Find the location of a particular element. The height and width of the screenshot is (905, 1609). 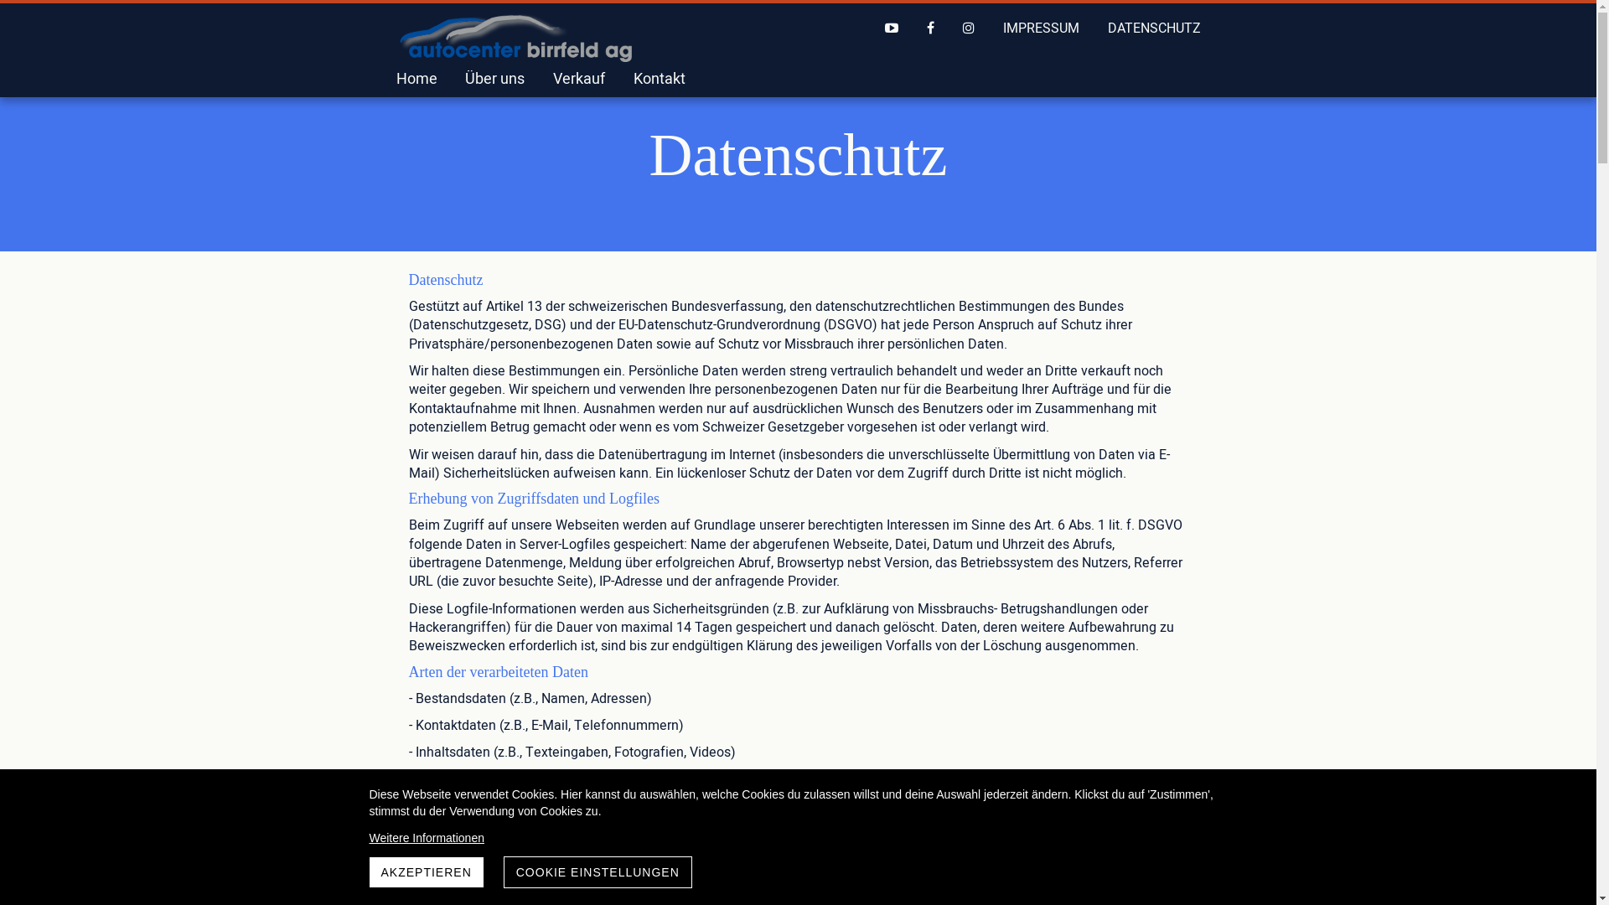

COOKIE EINSTELLUNGEN is located at coordinates (598, 872).